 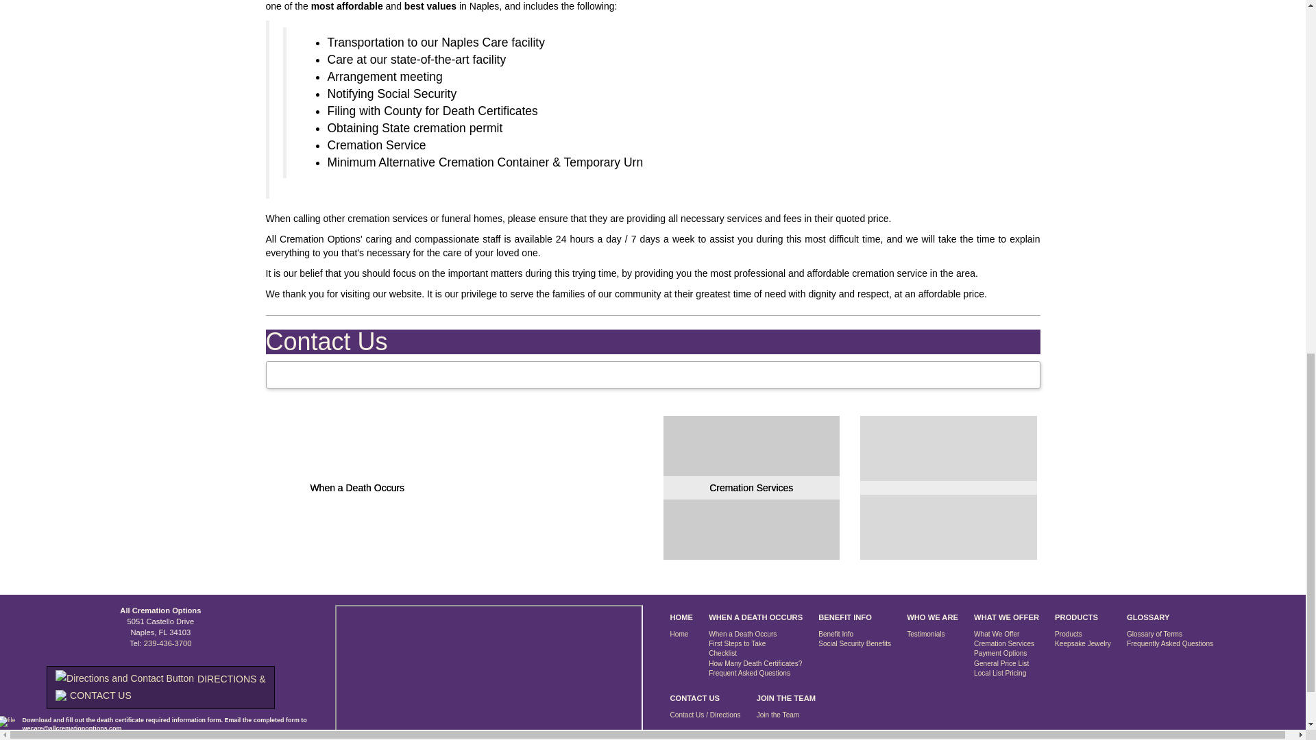 What do you see at coordinates (160, 687) in the screenshot?
I see `Directions and Contact Us` at bounding box center [160, 687].